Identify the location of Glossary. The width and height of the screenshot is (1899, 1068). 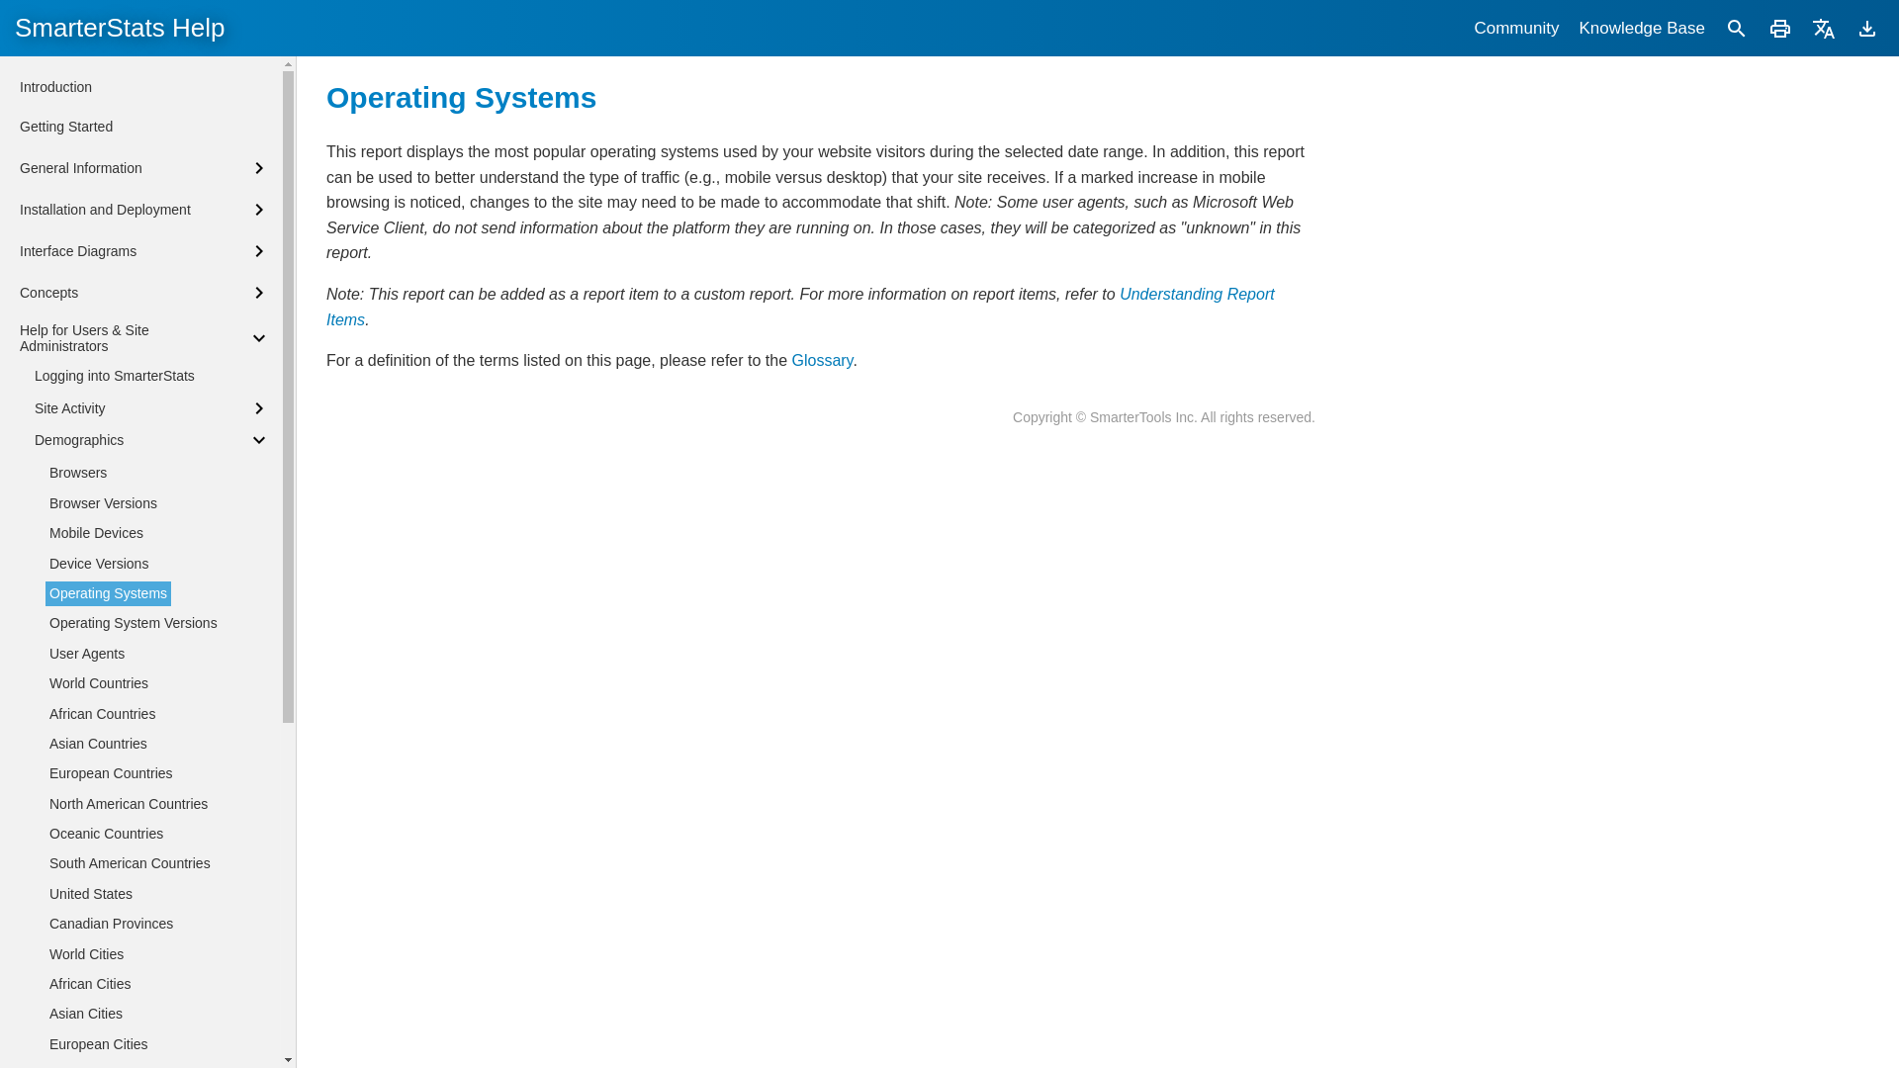
(822, 360).